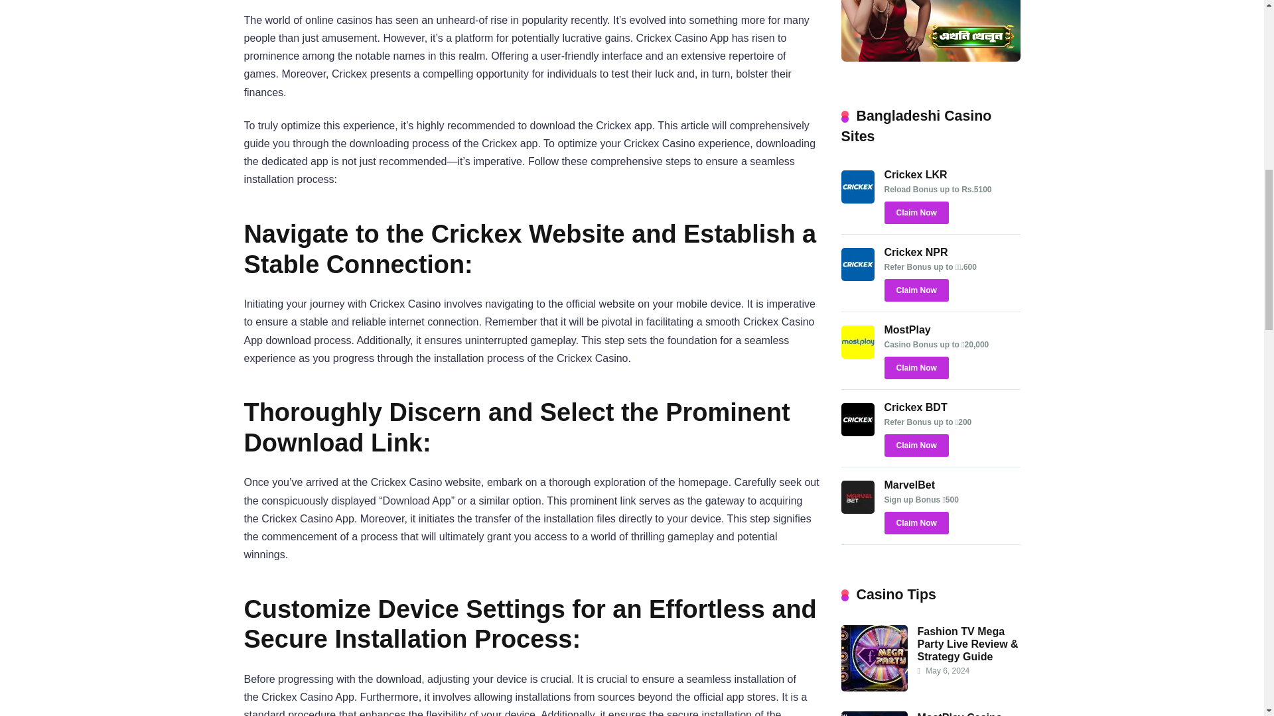  What do you see at coordinates (909, 484) in the screenshot?
I see `MarvelBet` at bounding box center [909, 484].